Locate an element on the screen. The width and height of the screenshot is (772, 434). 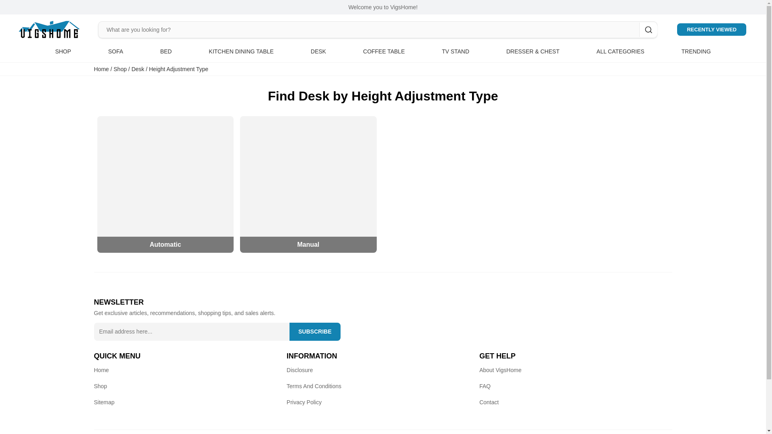
KITCHEN DINING TABLE is located at coordinates (240, 51).